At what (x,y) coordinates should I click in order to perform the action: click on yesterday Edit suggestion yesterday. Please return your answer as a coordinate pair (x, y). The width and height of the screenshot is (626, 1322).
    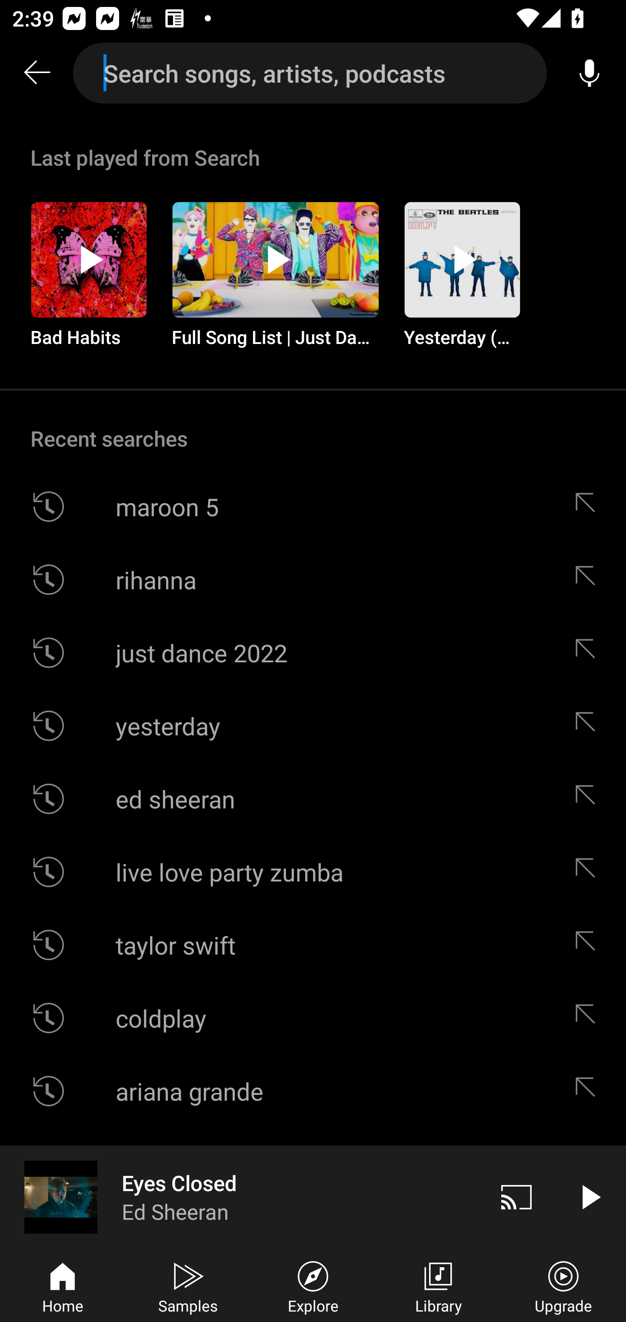
    Looking at the image, I should click on (313, 725).